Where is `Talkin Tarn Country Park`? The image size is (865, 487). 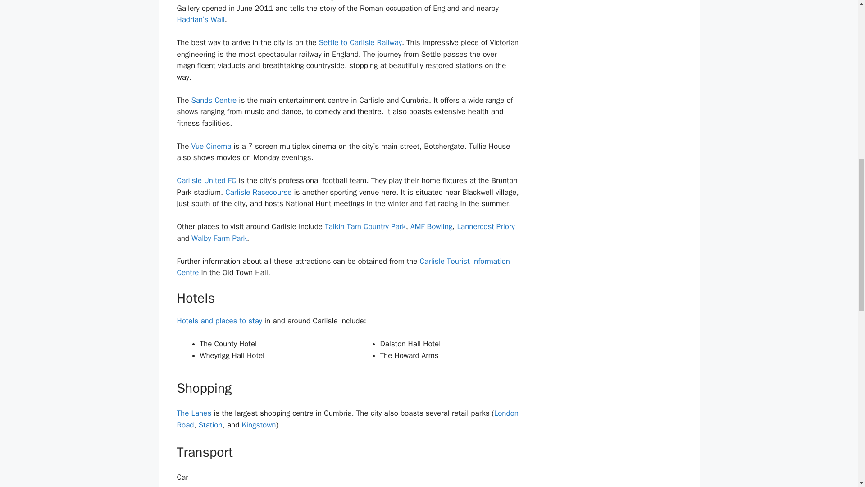 Talkin Tarn Country Park is located at coordinates (365, 226).